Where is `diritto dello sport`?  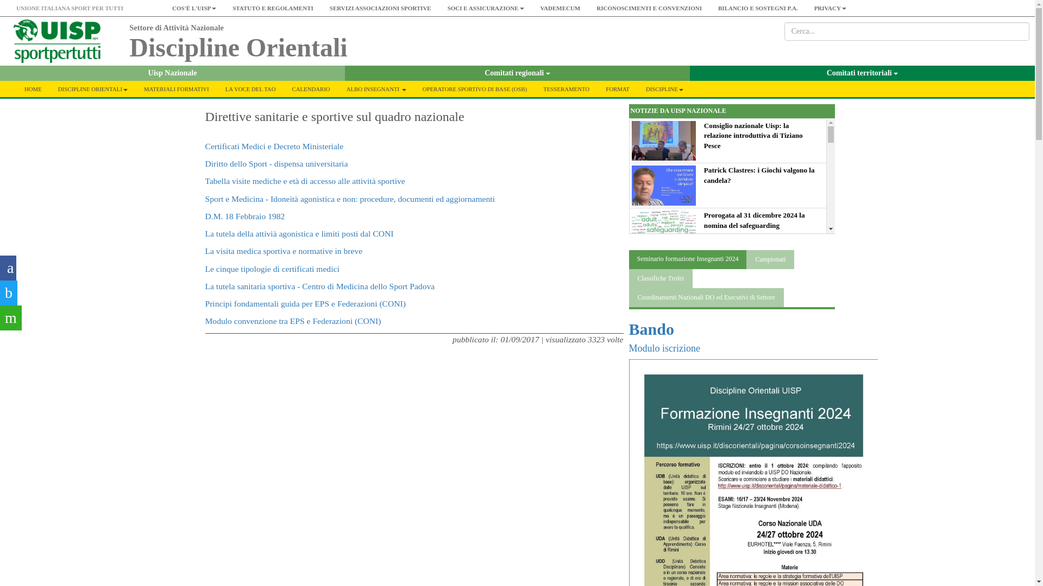
diritto dello sport is located at coordinates (277, 163).